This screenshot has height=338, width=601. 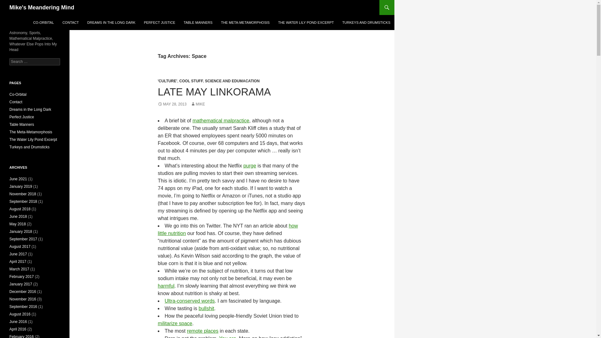 I want to click on TABLE MANNERS, so click(x=198, y=23).